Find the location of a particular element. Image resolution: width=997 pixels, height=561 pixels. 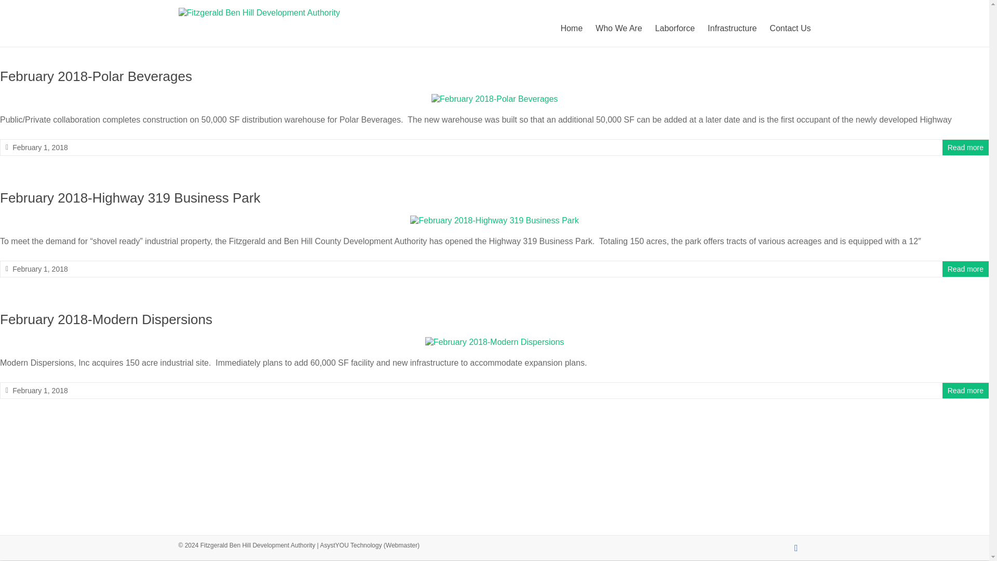

February 2018-Highway 319 Business Park is located at coordinates (494, 220).